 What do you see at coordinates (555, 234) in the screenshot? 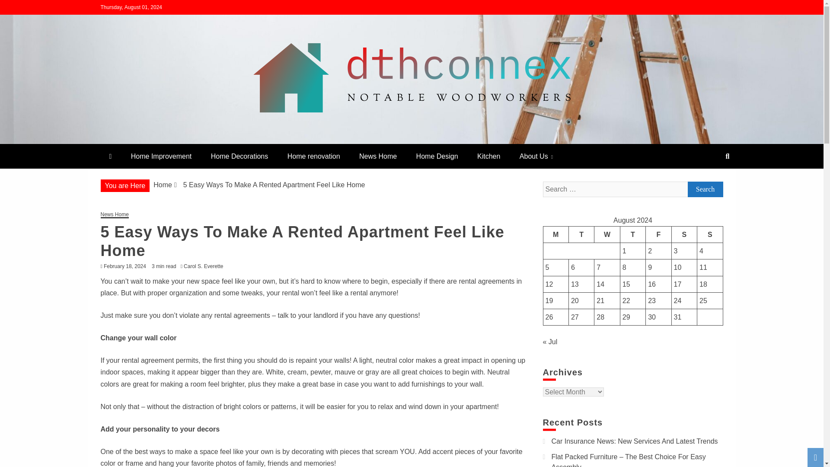
I see `Monday` at bounding box center [555, 234].